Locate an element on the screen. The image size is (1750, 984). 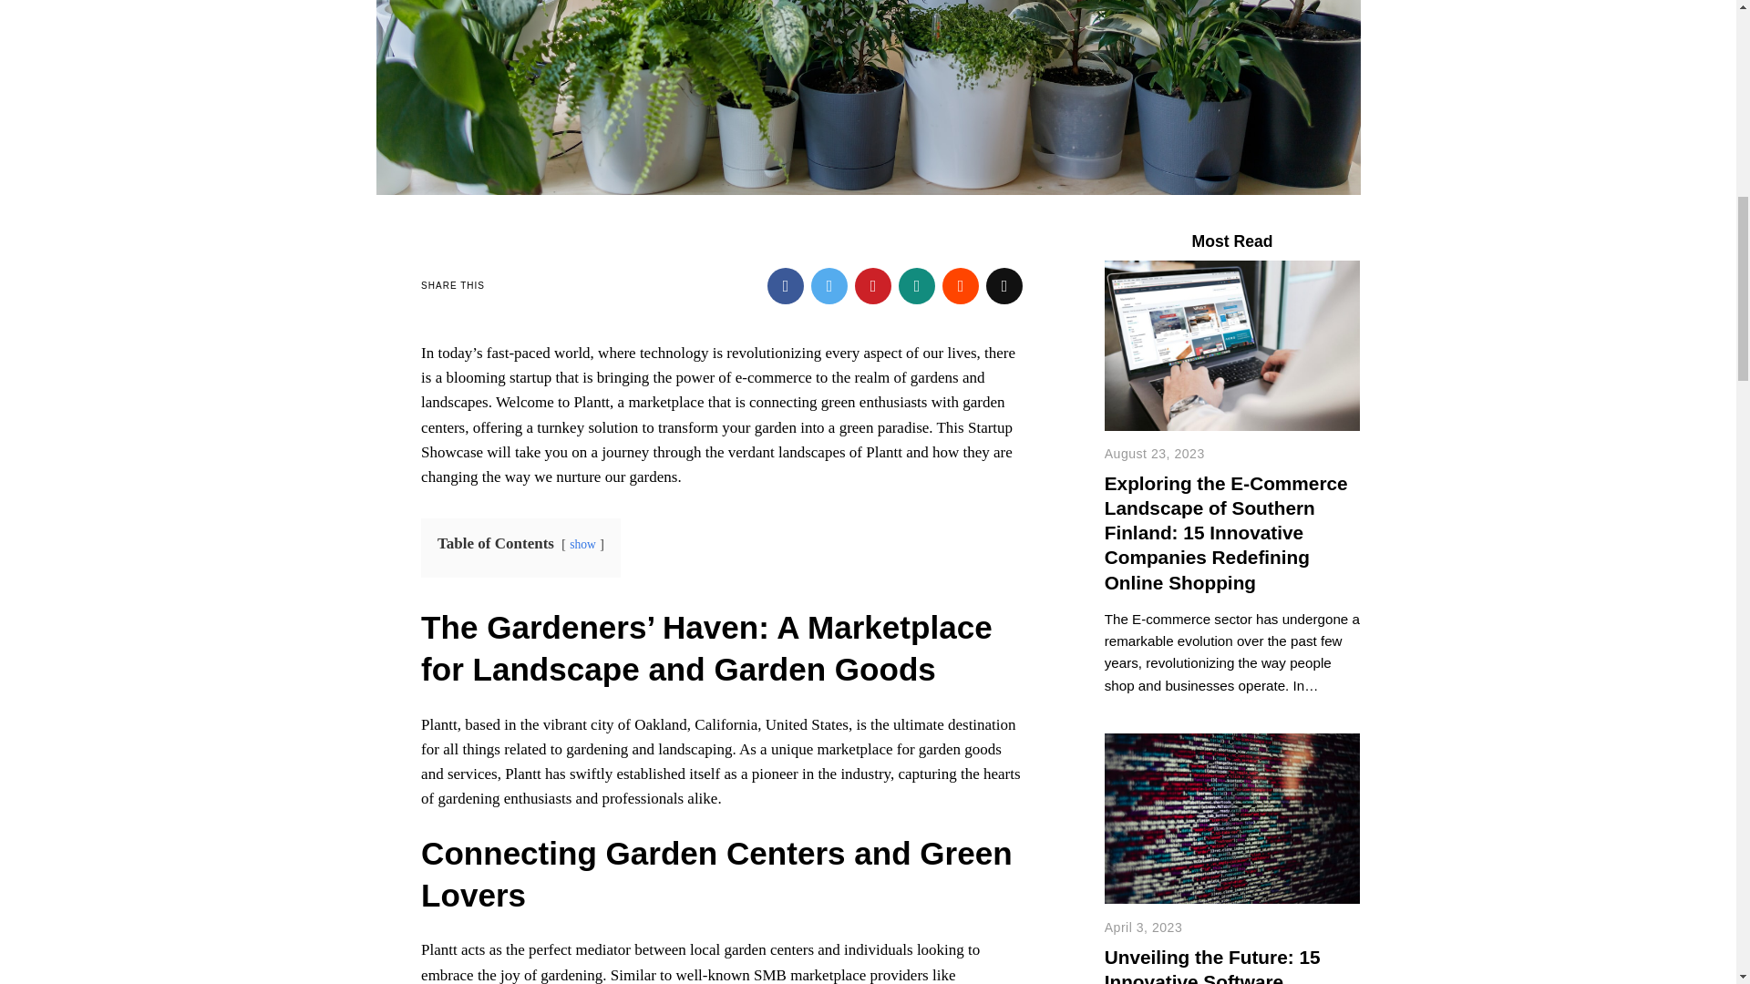
Twitter is located at coordinates (829, 285).